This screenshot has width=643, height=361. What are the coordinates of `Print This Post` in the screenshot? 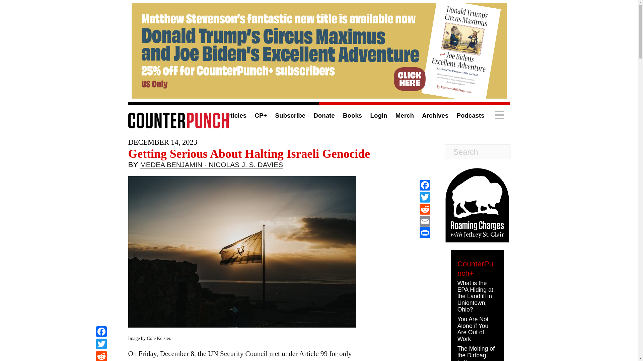 It's located at (425, 233).